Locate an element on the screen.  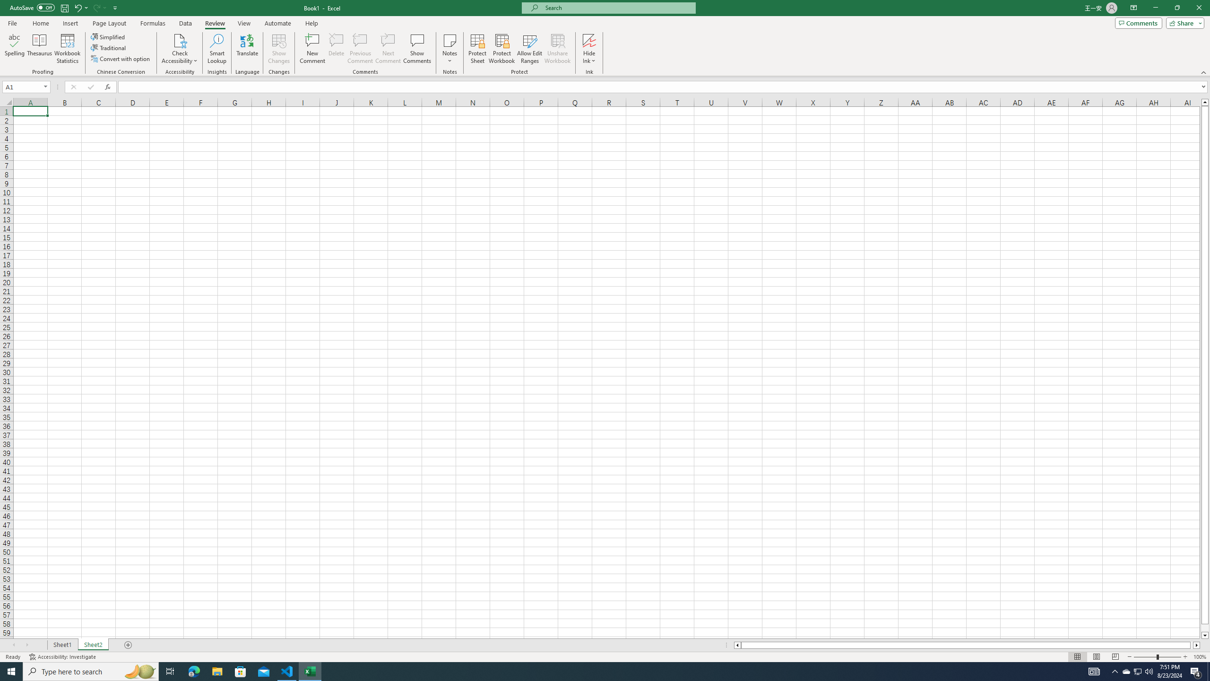
Accessibility Checker Accessibility: Investigate is located at coordinates (63, 657).